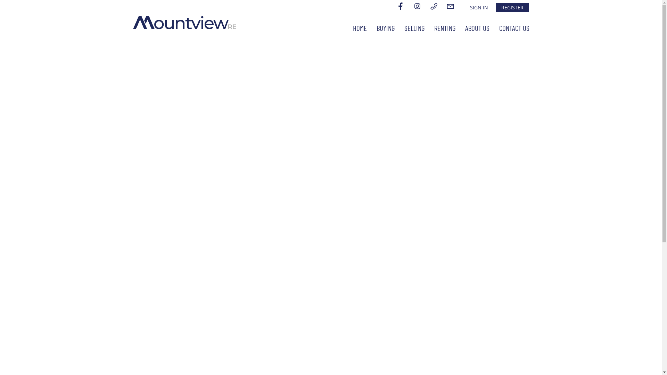 This screenshot has height=375, width=667. Describe the element at coordinates (414, 28) in the screenshot. I see `SELLING` at that location.